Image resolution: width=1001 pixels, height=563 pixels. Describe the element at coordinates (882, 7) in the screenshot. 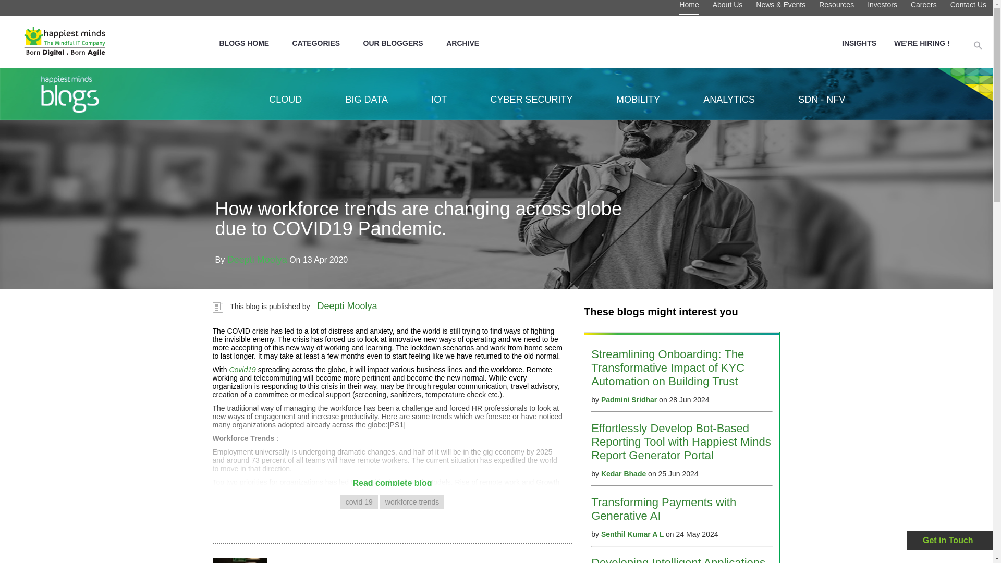

I see `Investors` at that location.